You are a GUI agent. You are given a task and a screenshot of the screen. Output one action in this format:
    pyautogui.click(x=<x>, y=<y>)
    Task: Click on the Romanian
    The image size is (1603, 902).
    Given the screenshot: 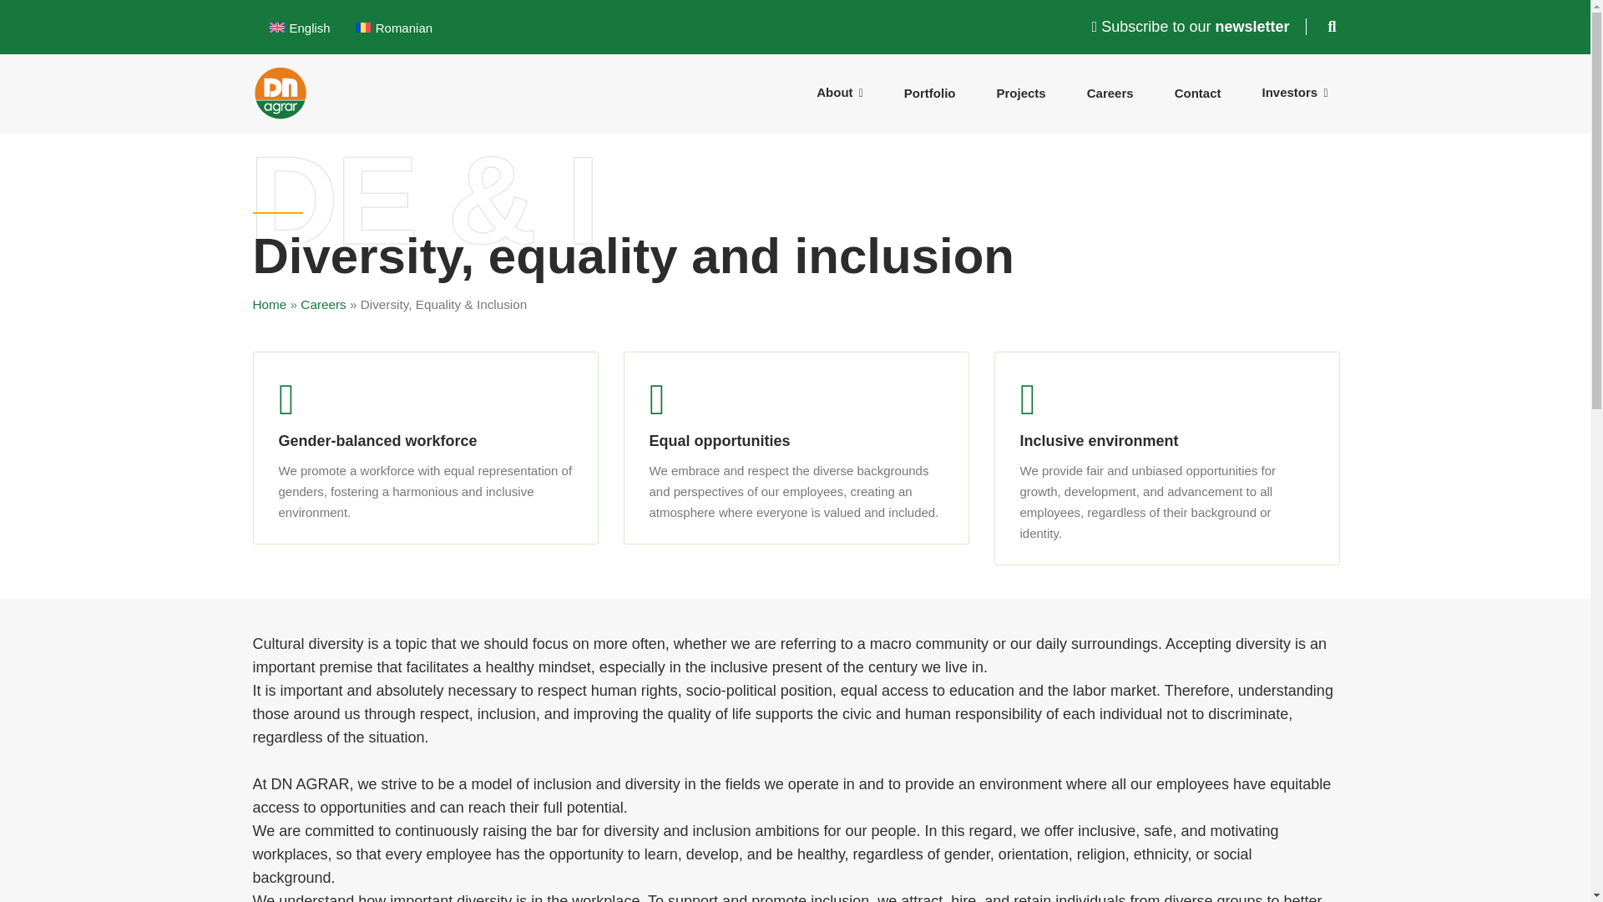 What is the action you would take?
    pyautogui.click(x=394, y=28)
    